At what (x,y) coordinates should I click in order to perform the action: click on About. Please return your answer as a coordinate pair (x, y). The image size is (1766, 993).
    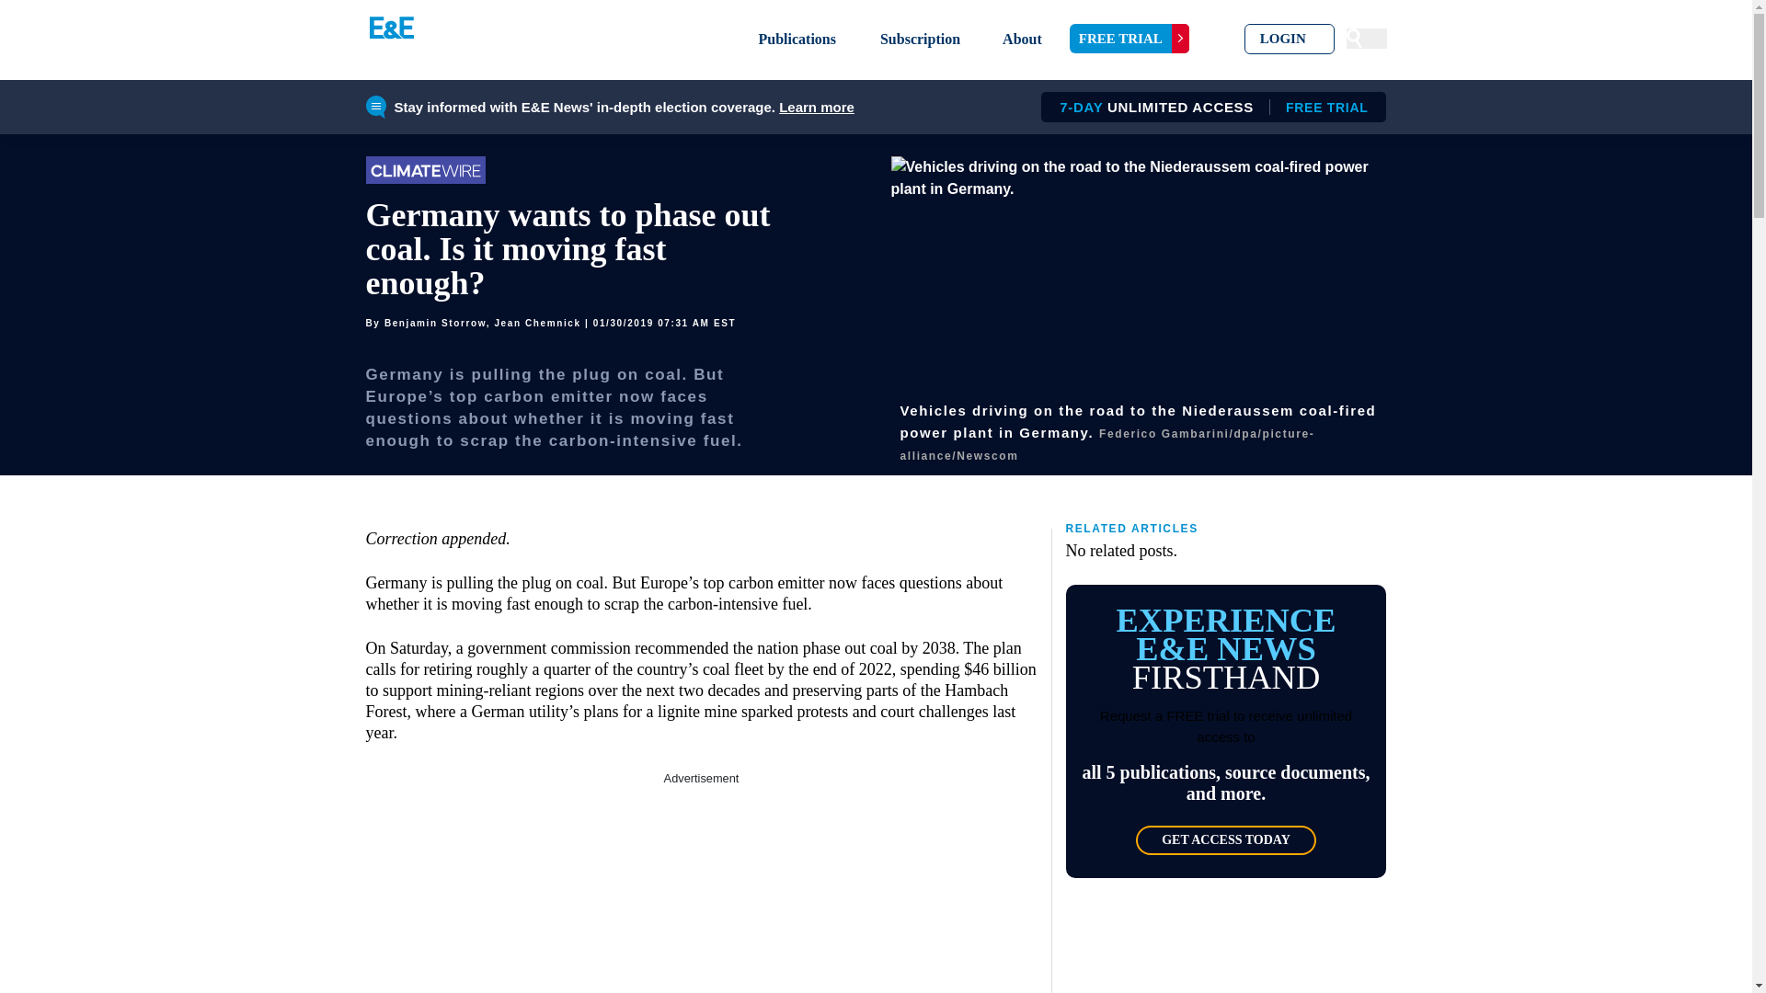
    Looking at the image, I should click on (920, 39).